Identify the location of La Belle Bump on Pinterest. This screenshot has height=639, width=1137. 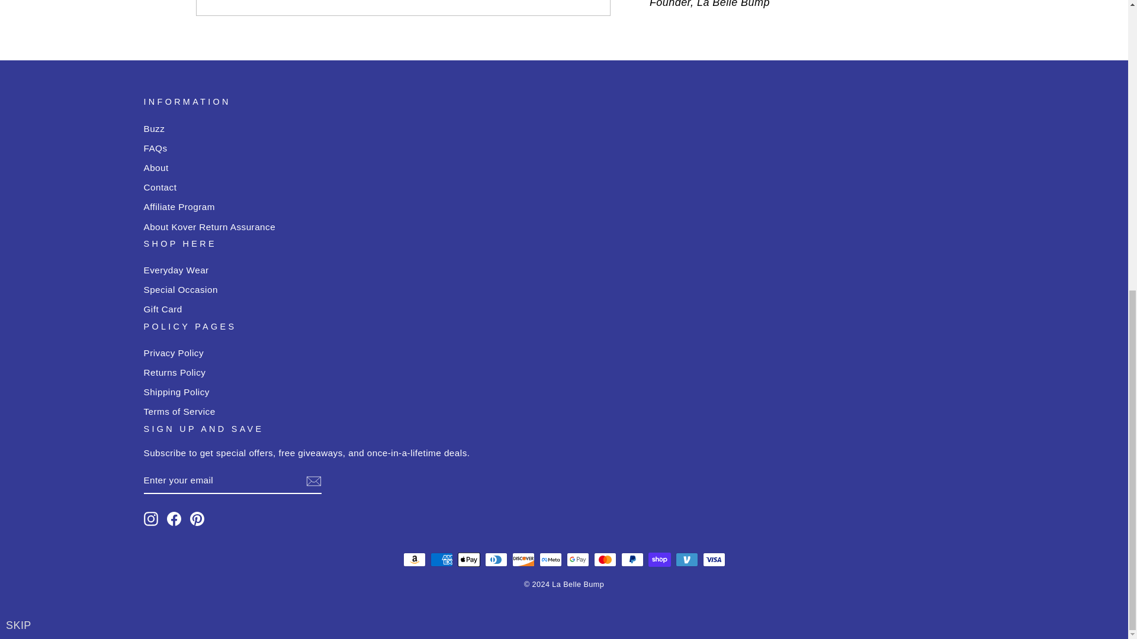
(197, 518).